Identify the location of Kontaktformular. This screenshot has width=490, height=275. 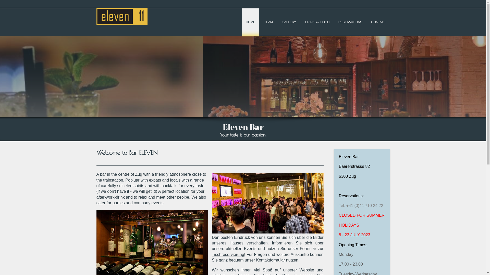
(270, 260).